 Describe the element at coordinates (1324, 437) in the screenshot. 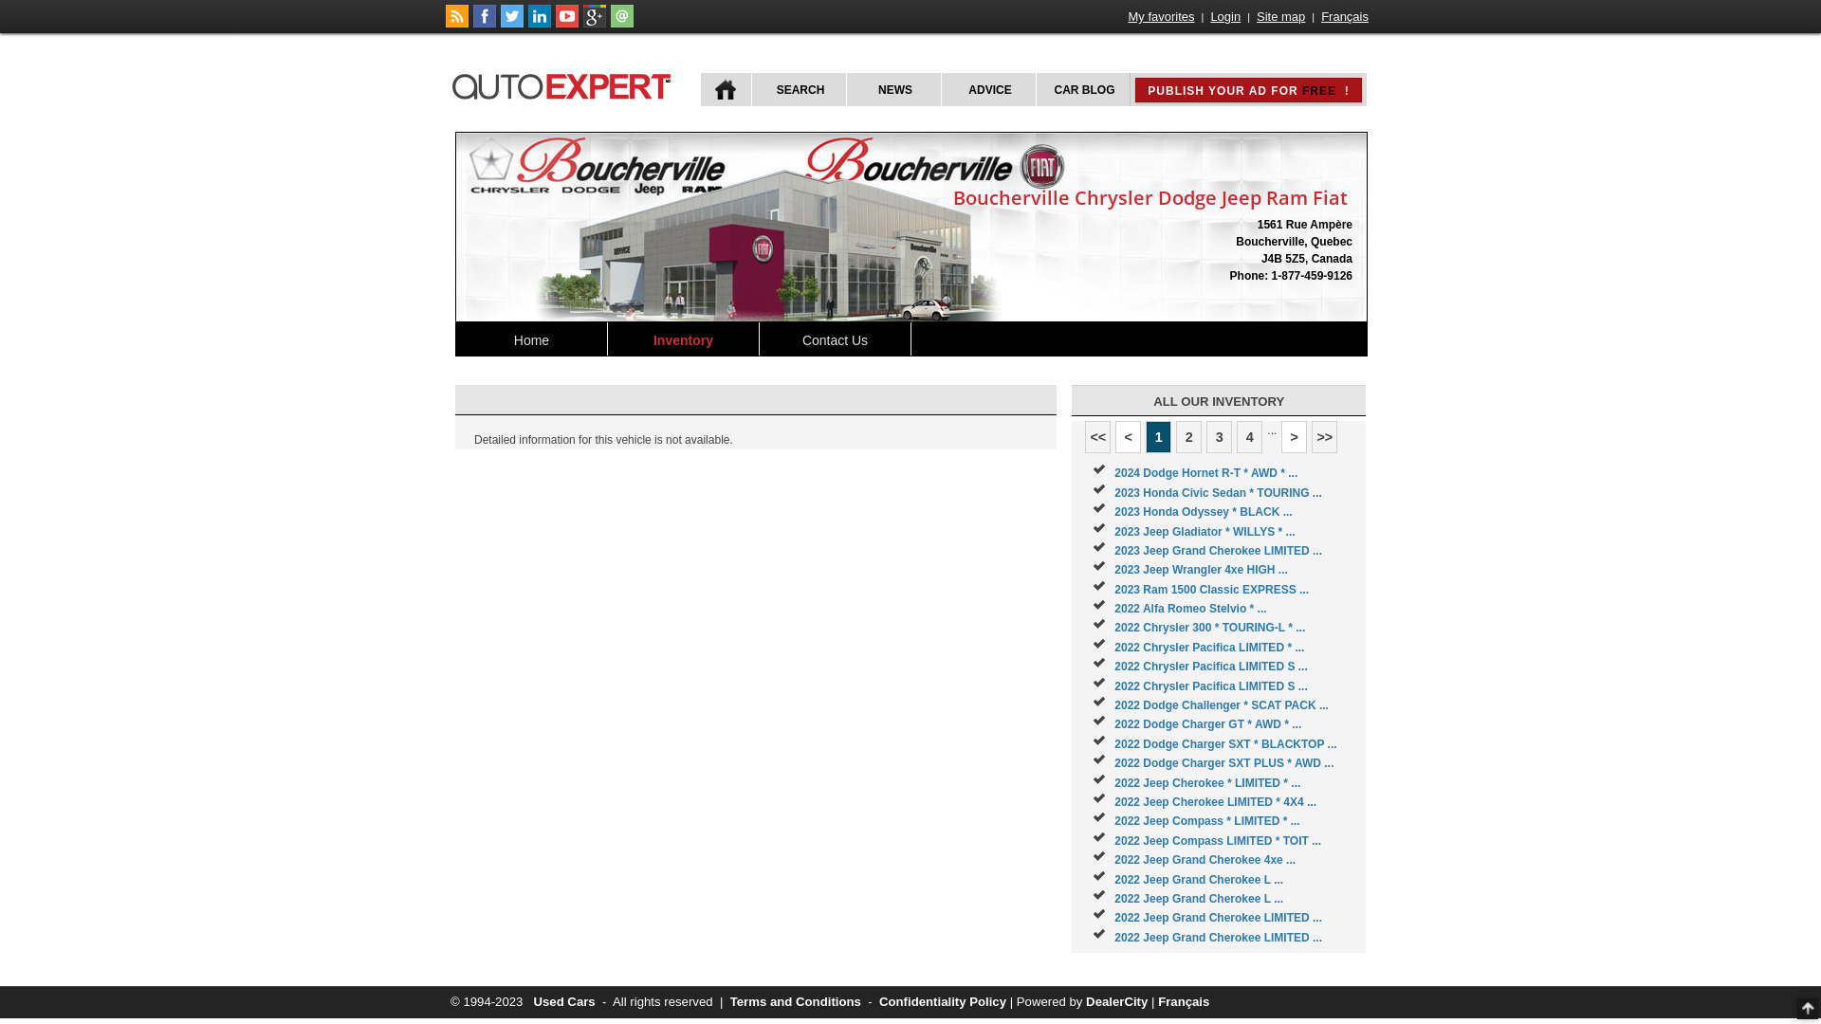

I see `>>` at that location.